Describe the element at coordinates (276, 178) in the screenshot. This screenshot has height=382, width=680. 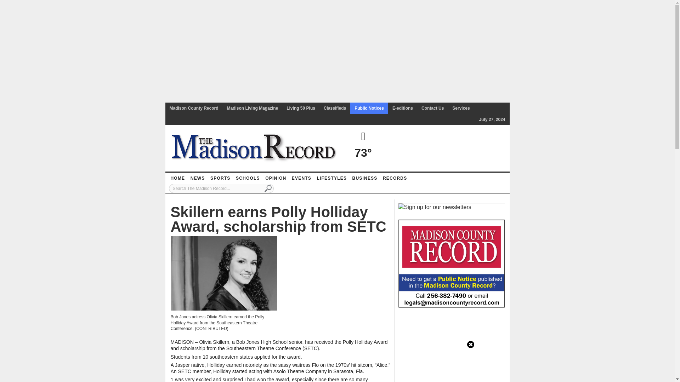
I see `OPINION` at that location.